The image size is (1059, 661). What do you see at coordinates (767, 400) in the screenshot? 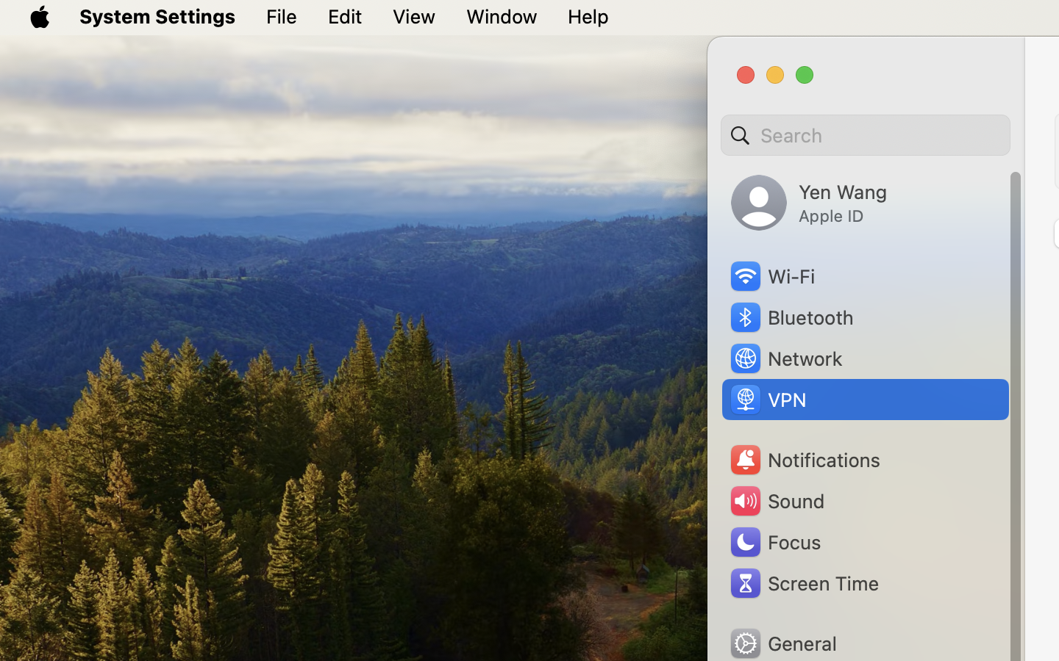
I see `VPN` at bounding box center [767, 400].